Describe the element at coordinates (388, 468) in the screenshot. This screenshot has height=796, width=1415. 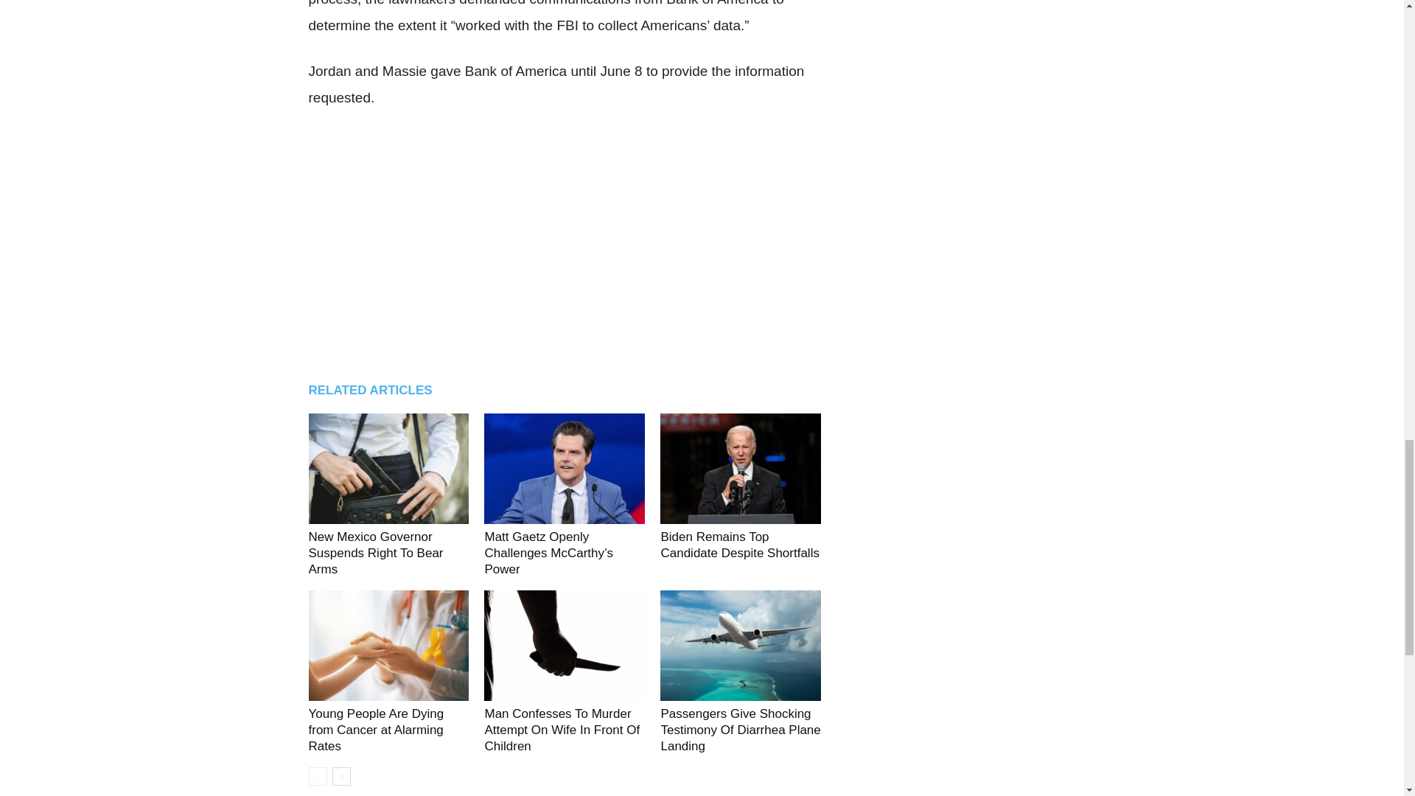
I see `New Mexico Governor Suspends Right To Bear Arms` at that location.